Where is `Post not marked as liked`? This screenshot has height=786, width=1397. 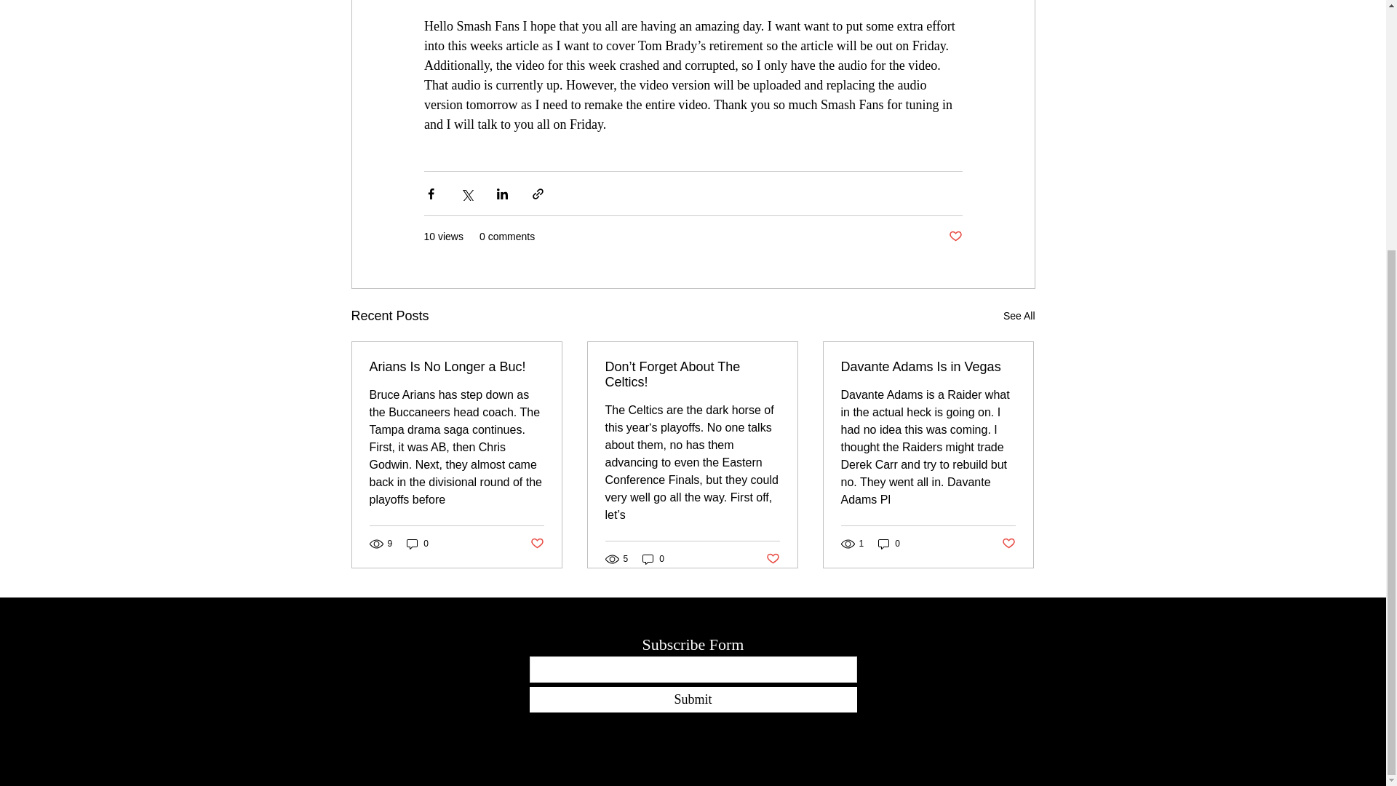 Post not marked as liked is located at coordinates (536, 544).